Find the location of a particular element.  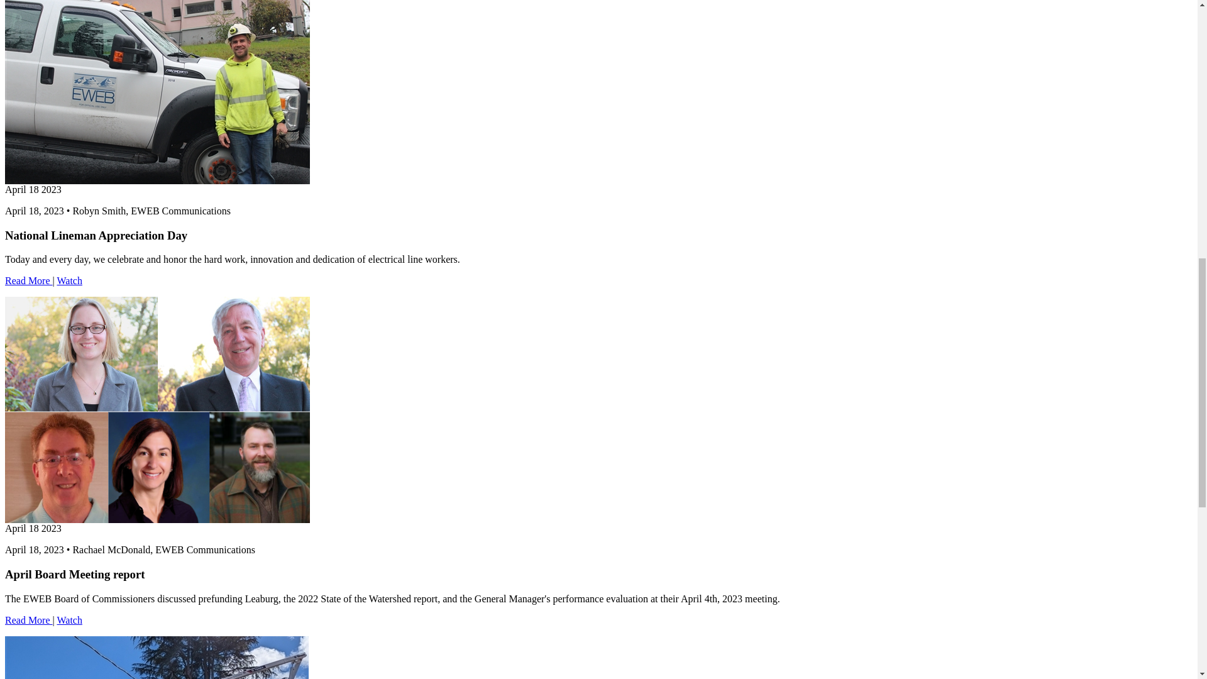

Read More is located at coordinates (29, 280).